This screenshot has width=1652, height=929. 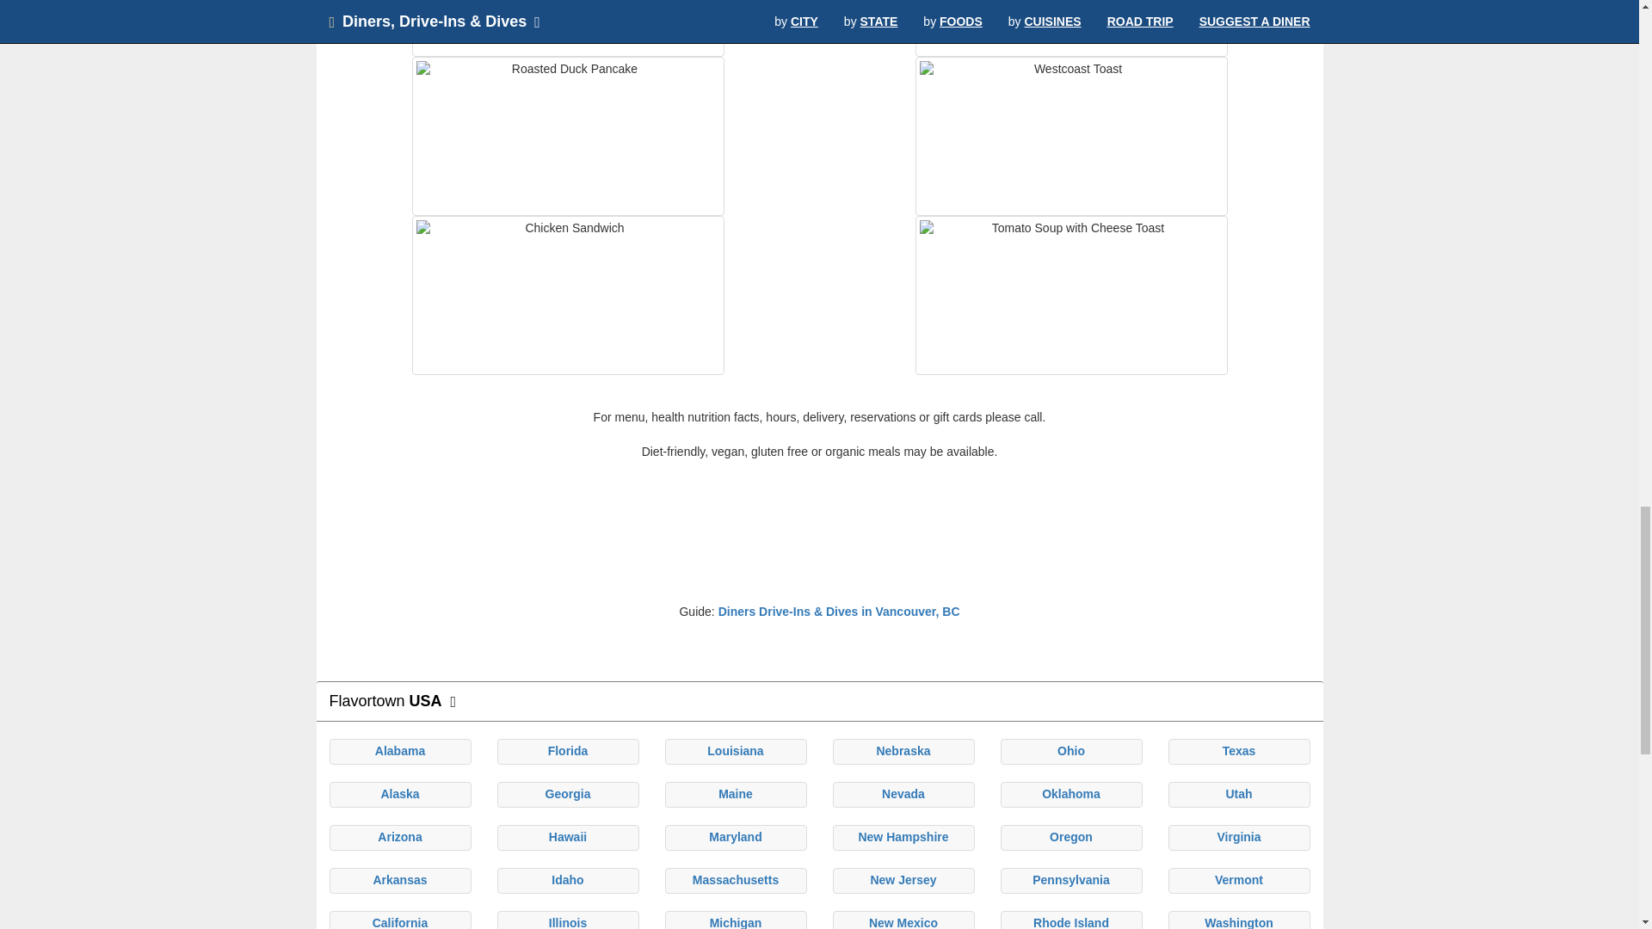 What do you see at coordinates (902, 751) in the screenshot?
I see `Nebraska` at bounding box center [902, 751].